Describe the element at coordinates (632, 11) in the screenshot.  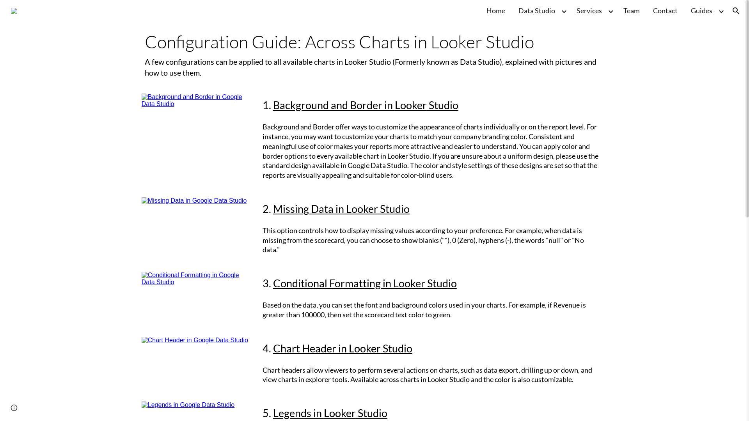
I see `Team` at that location.